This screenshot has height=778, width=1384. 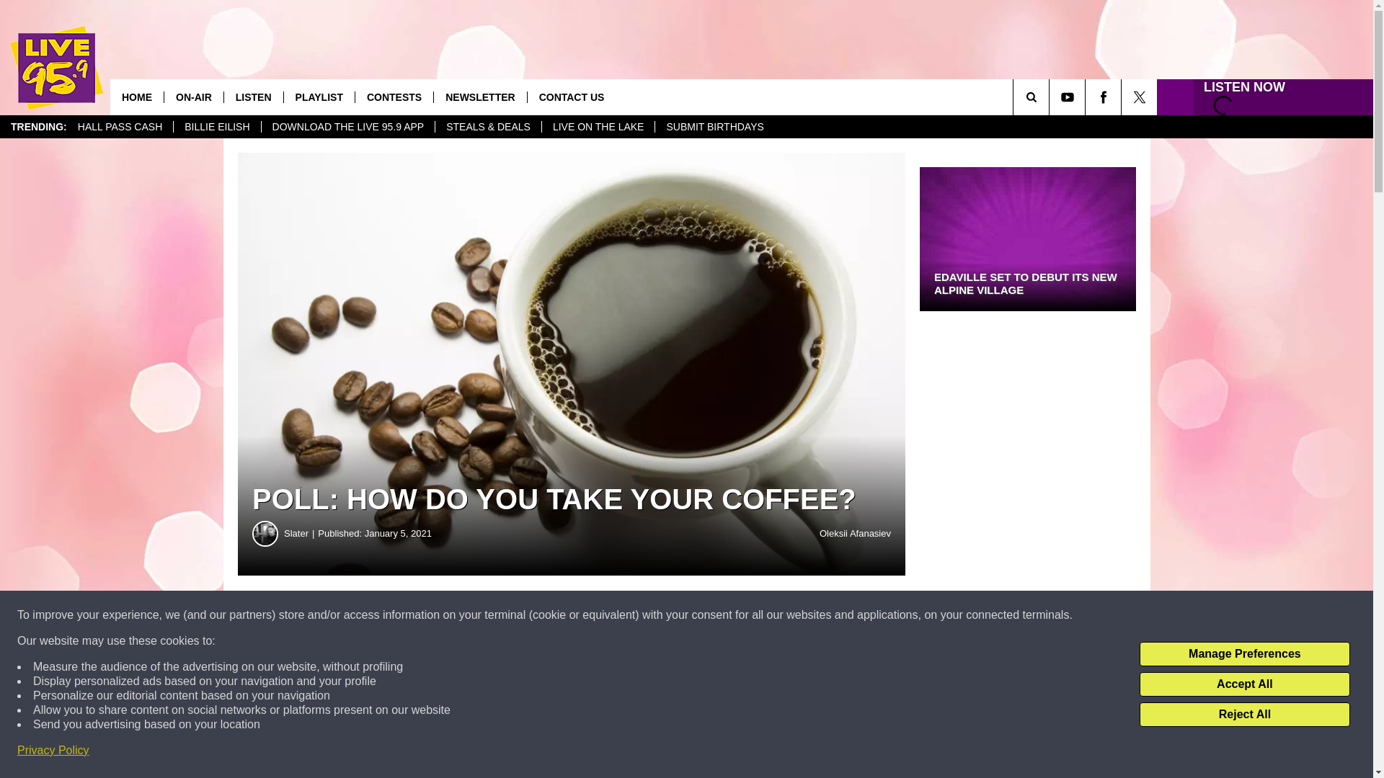 What do you see at coordinates (598, 127) in the screenshot?
I see `LIVE ON THE LAKE` at bounding box center [598, 127].